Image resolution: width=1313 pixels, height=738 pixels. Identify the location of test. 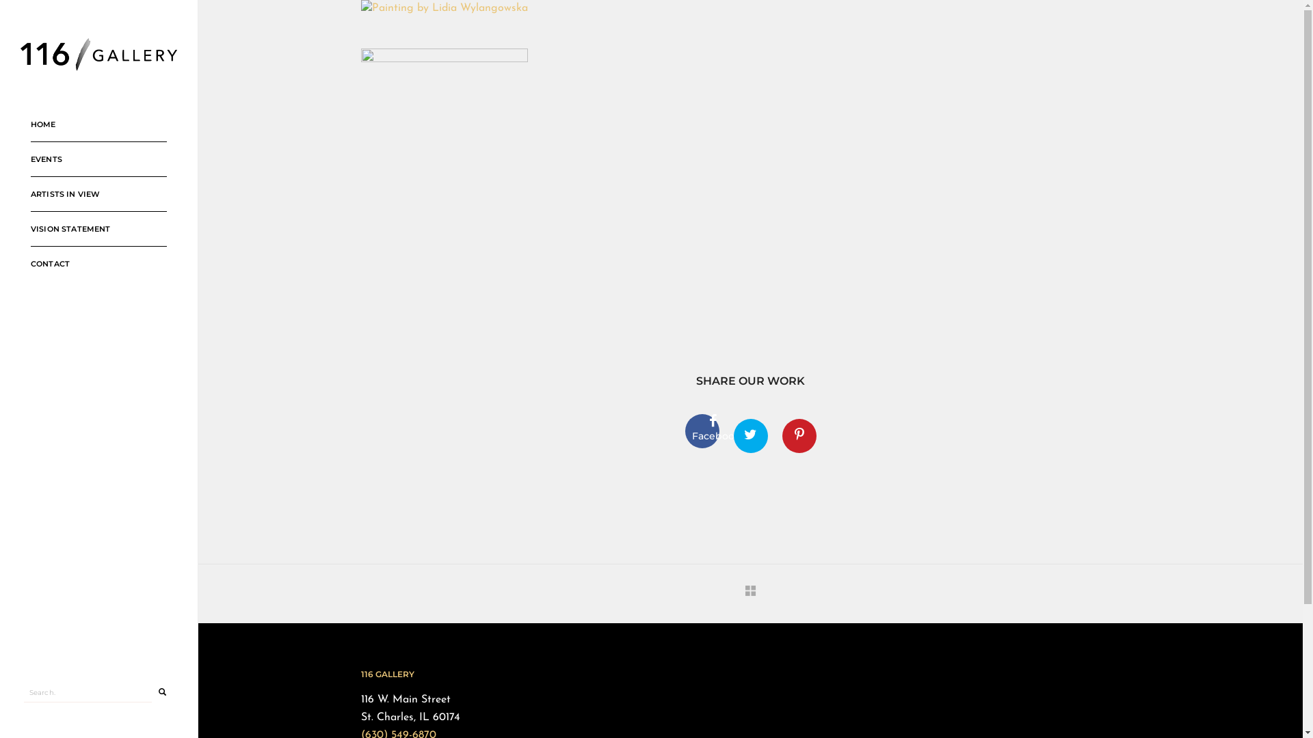
(799, 436).